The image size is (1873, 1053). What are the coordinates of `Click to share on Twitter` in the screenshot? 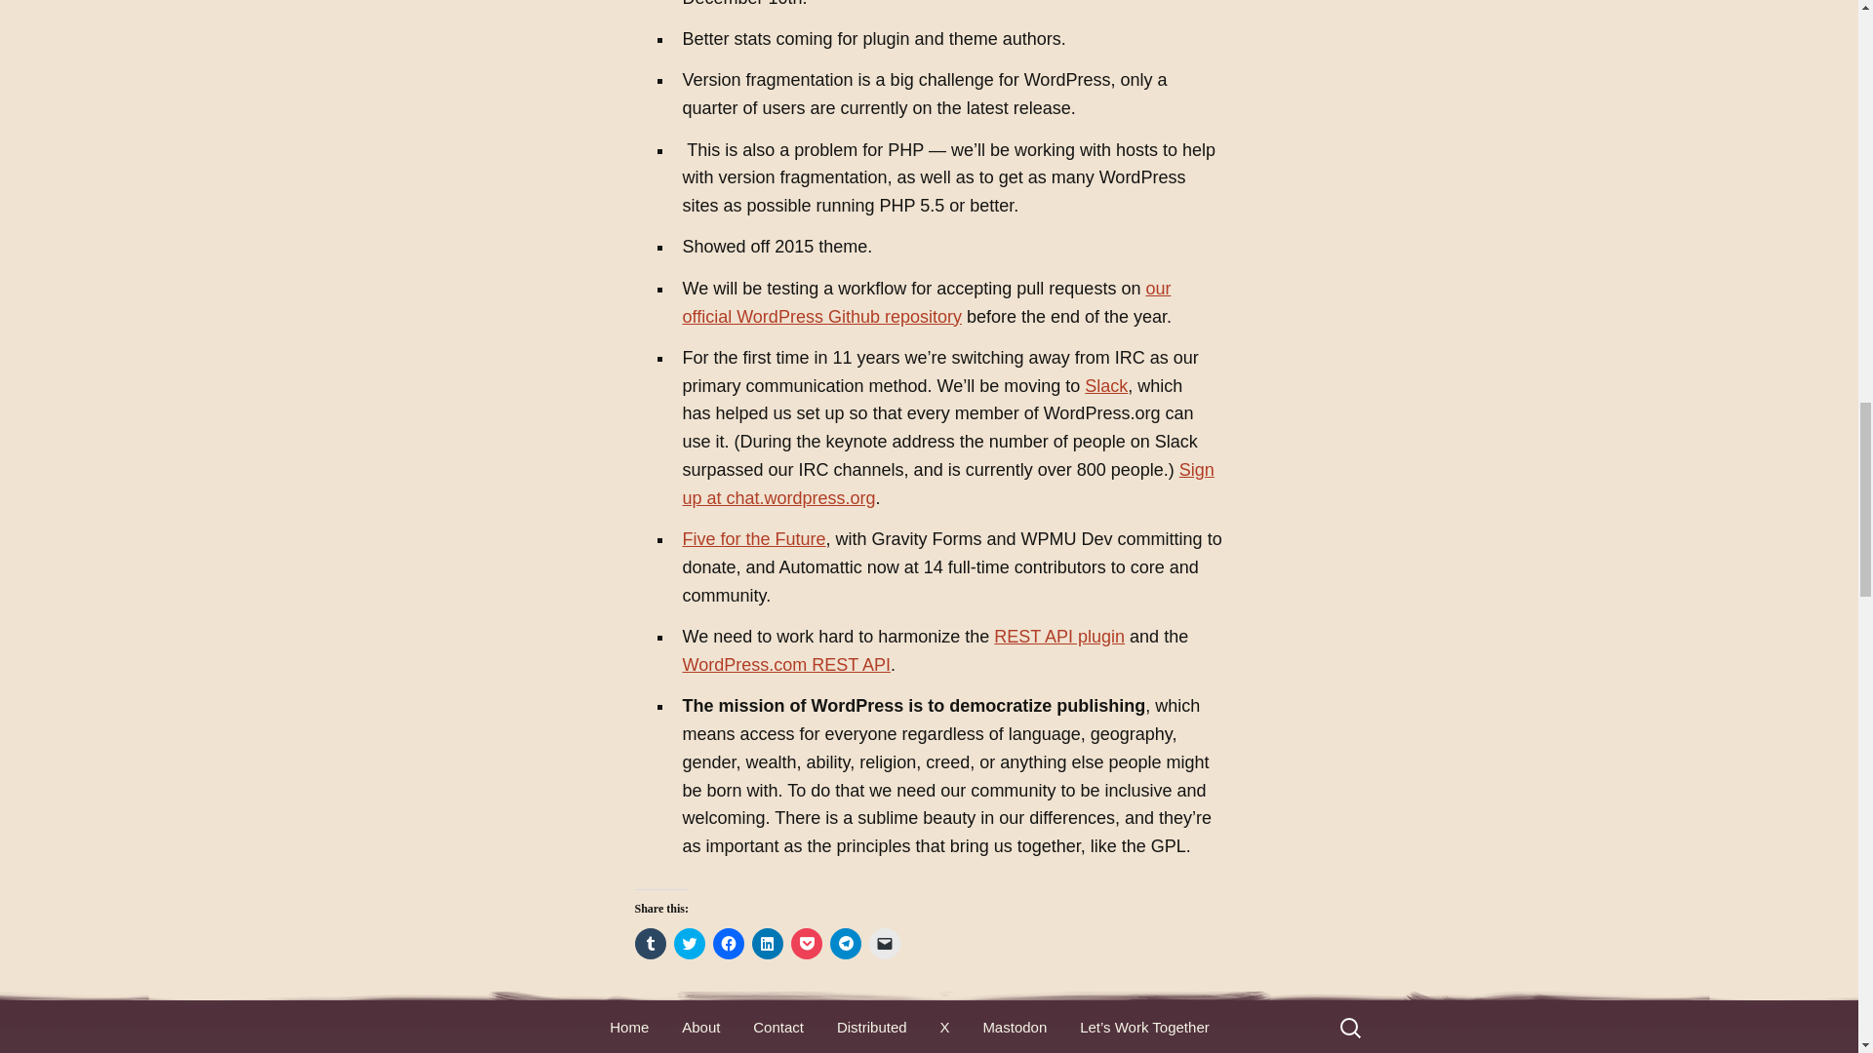 It's located at (688, 943).